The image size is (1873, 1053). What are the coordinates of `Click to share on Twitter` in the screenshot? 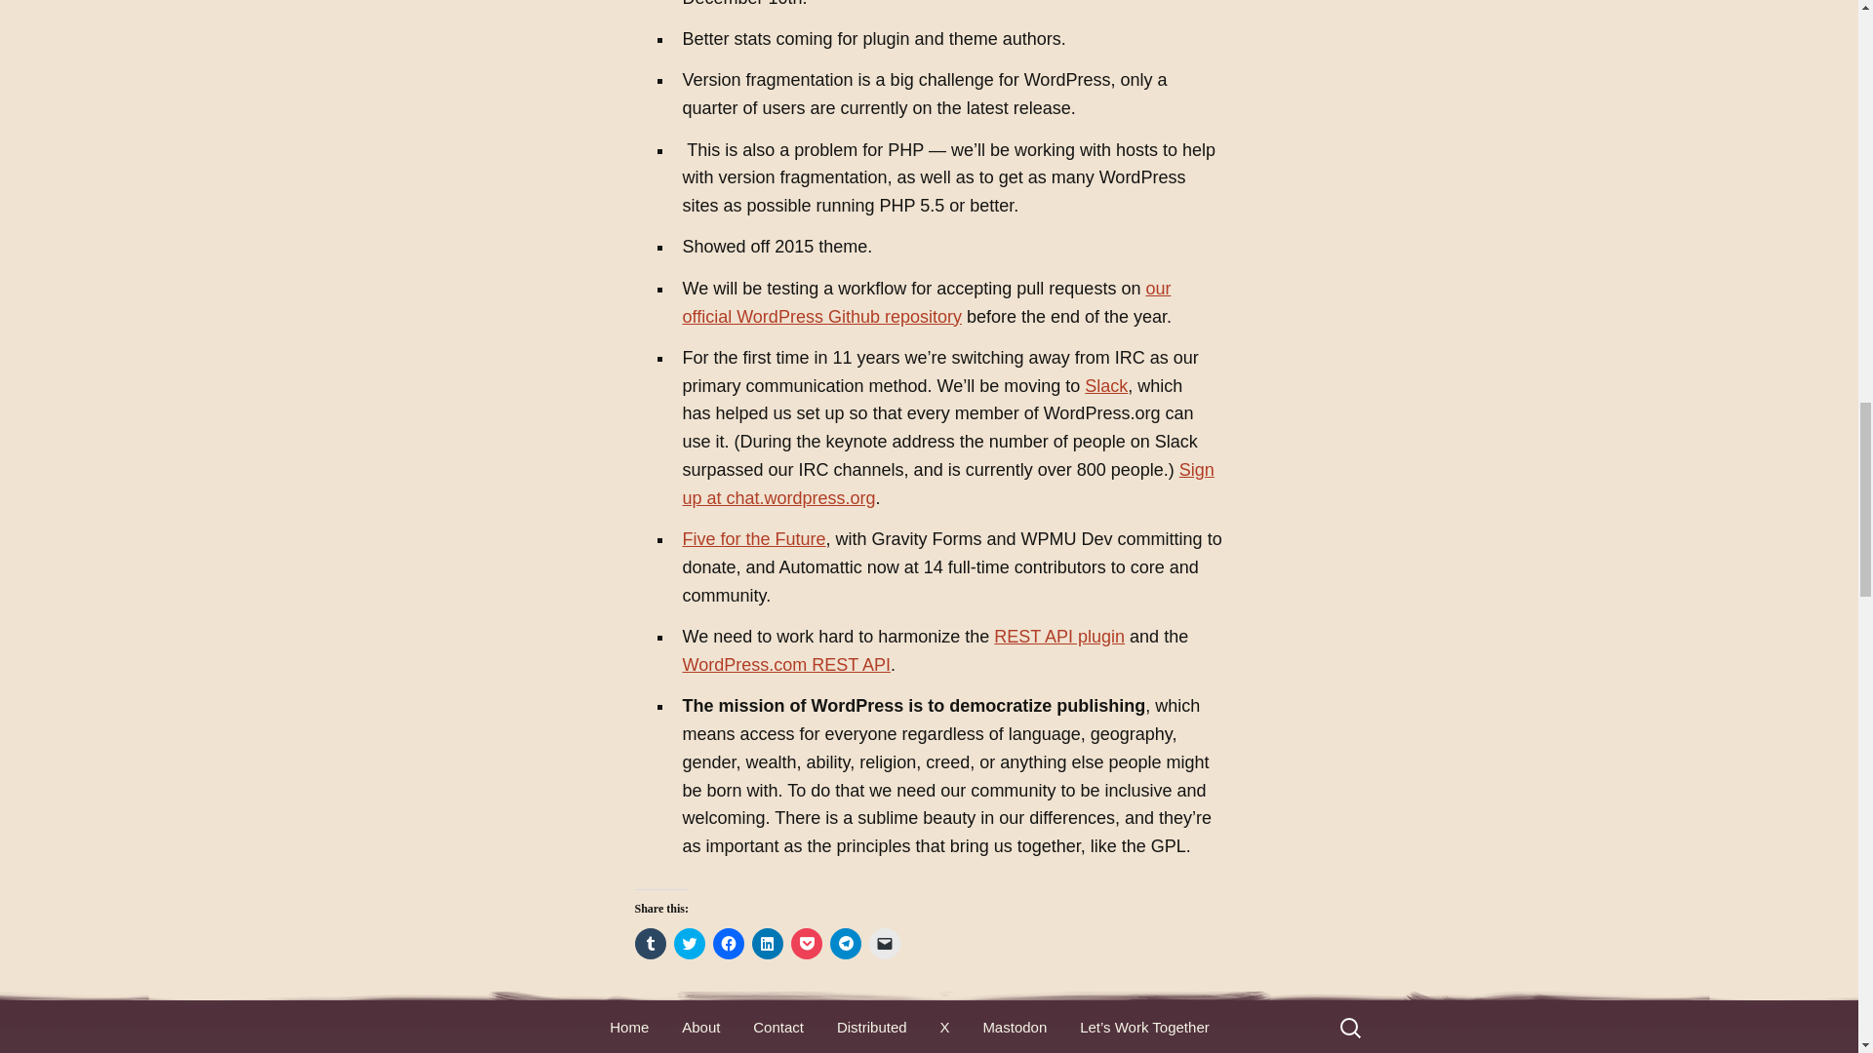 It's located at (688, 943).